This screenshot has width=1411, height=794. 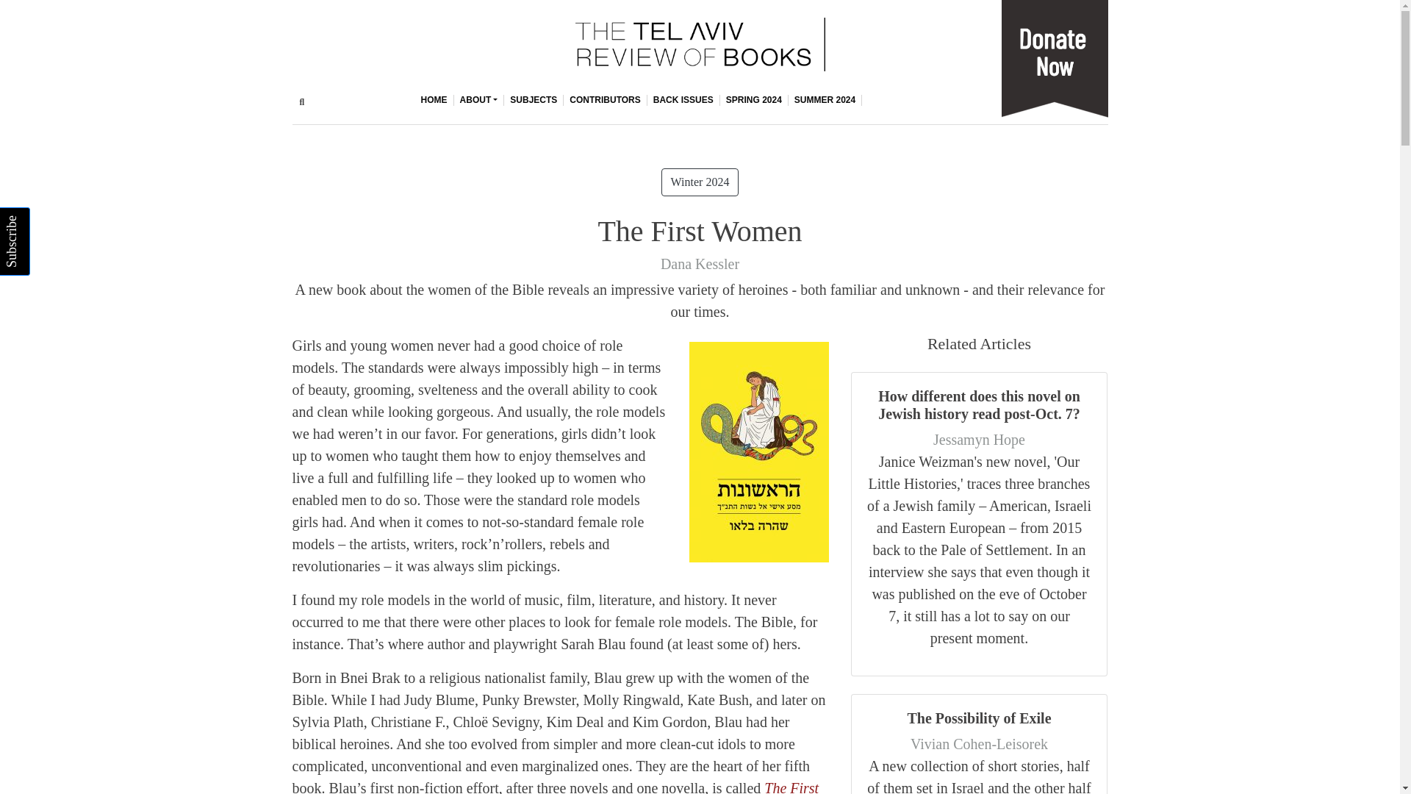 I want to click on SUMMER 2024, so click(x=825, y=100).